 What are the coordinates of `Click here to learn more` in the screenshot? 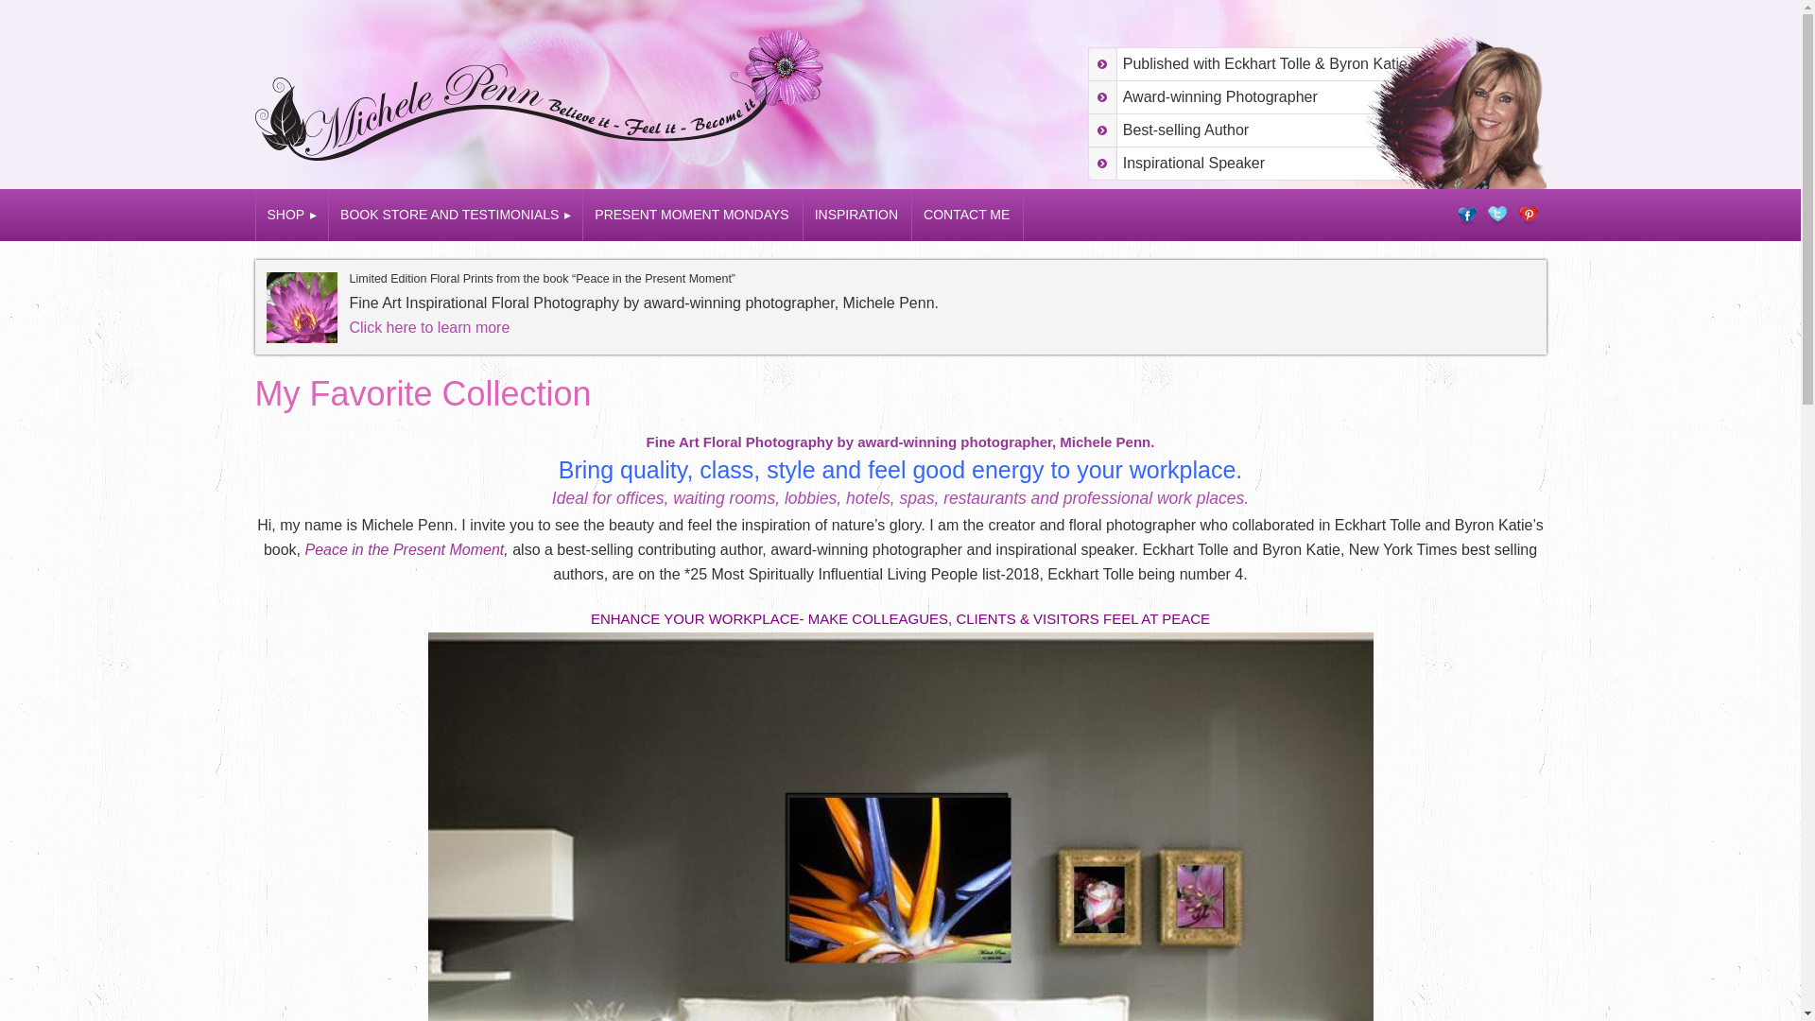 It's located at (429, 327).